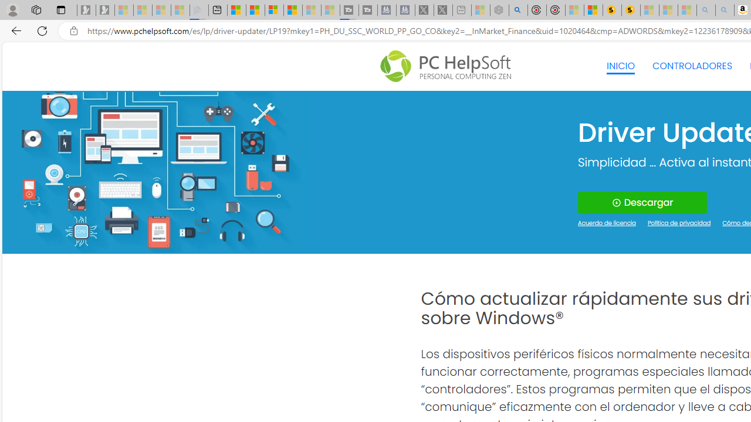 The image size is (751, 422). What do you see at coordinates (705, 11) in the screenshot?
I see `amazon - Search - Sleeping` at bounding box center [705, 11].